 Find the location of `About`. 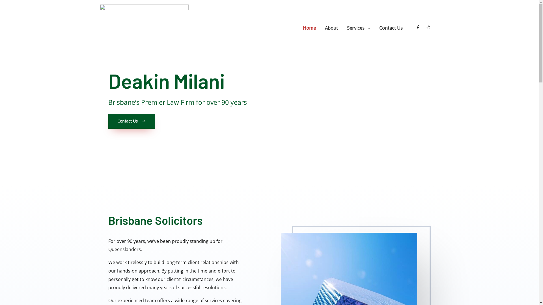

About is located at coordinates (331, 28).